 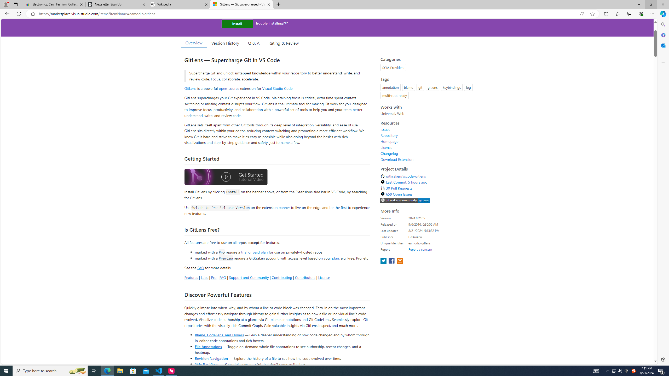 What do you see at coordinates (392, 261) in the screenshot?
I see `share extension on facebook` at bounding box center [392, 261].